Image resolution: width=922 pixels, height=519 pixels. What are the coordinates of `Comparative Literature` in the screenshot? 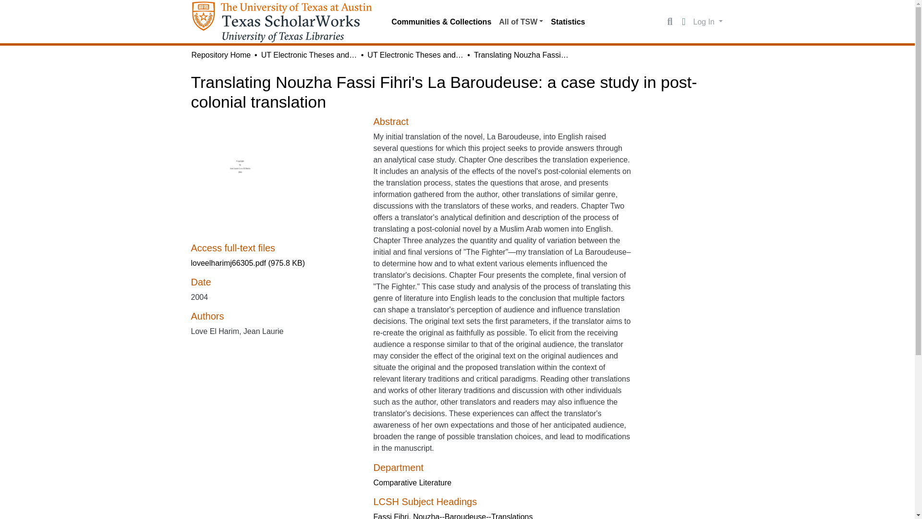 It's located at (412, 482).